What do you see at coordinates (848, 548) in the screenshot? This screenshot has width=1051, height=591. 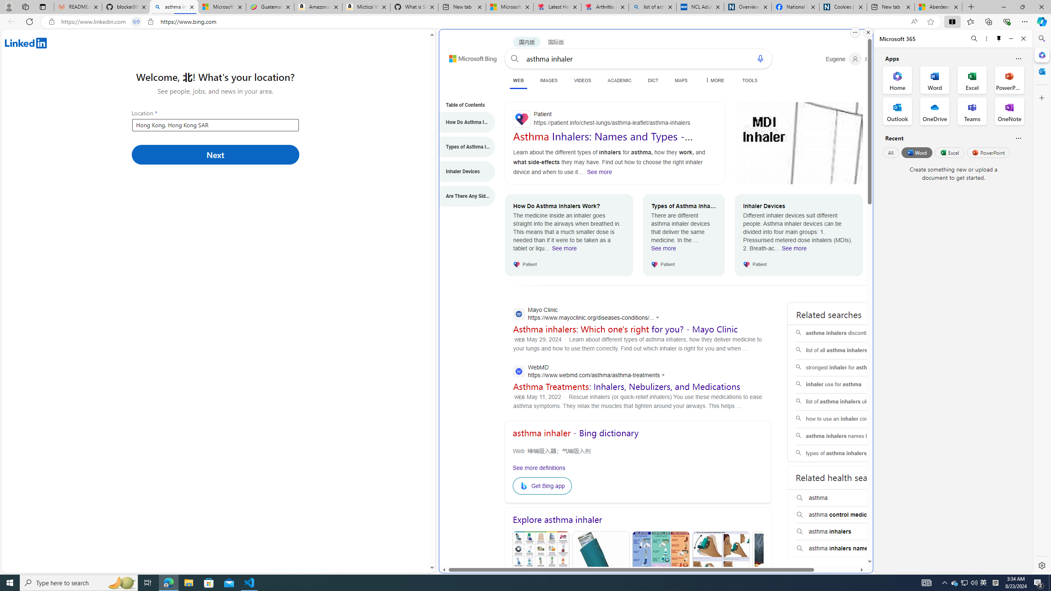 I see `asthma inhalers names` at bounding box center [848, 548].